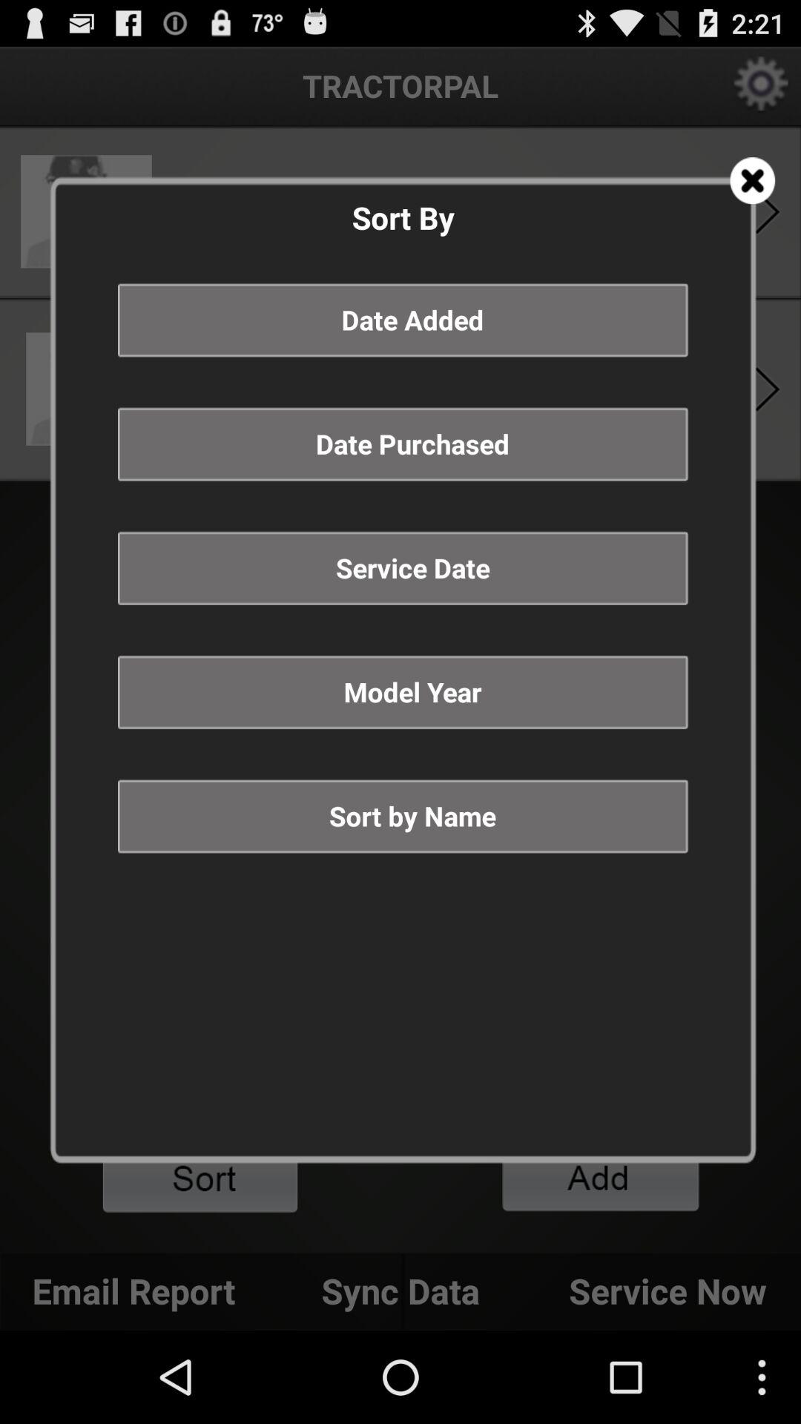 The height and width of the screenshot is (1424, 801). I want to click on select icon at the top right corner, so click(752, 181).